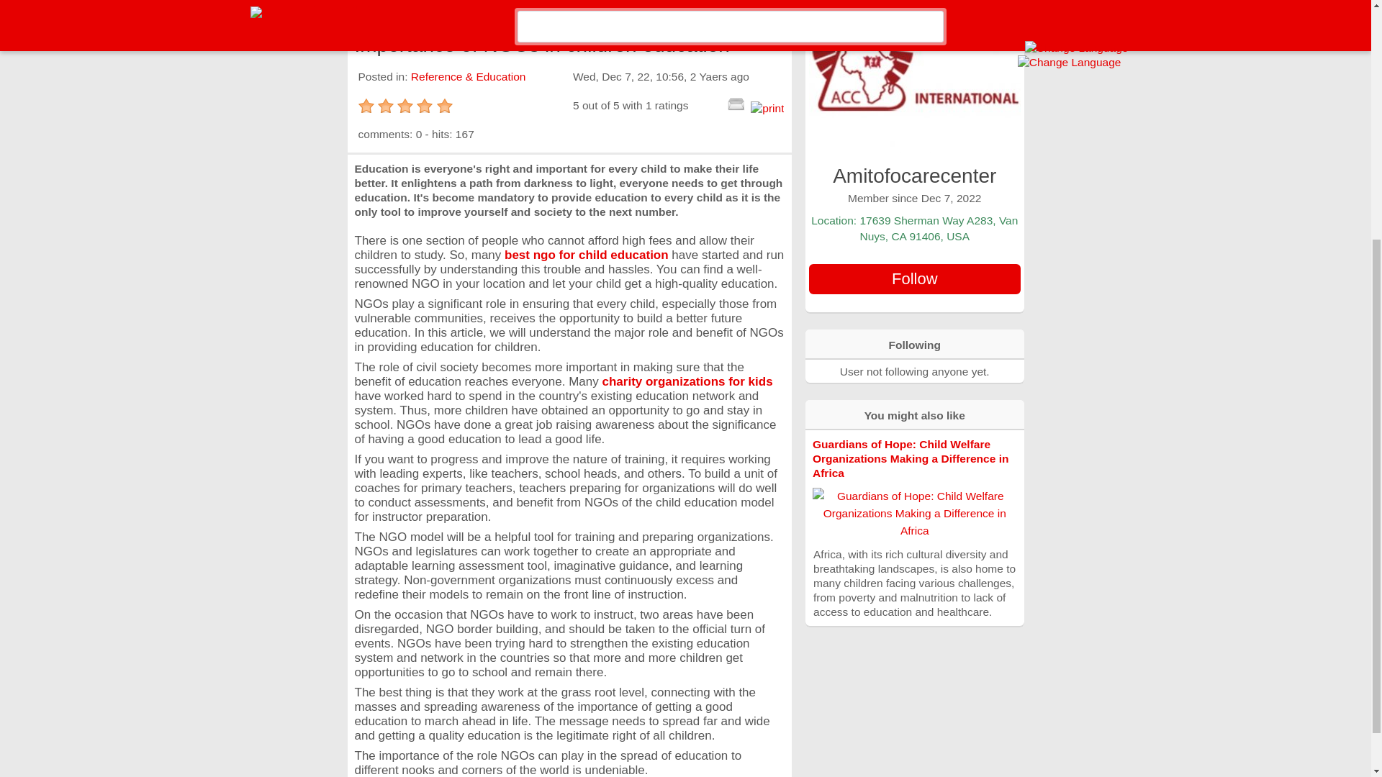 This screenshot has height=777, width=1382. Describe the element at coordinates (687, 381) in the screenshot. I see `charity organizations for kids` at that location.